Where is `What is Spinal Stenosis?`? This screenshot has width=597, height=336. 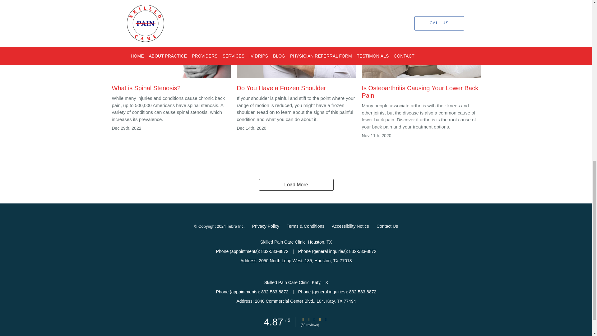 What is Spinal Stenosis? is located at coordinates (171, 51).